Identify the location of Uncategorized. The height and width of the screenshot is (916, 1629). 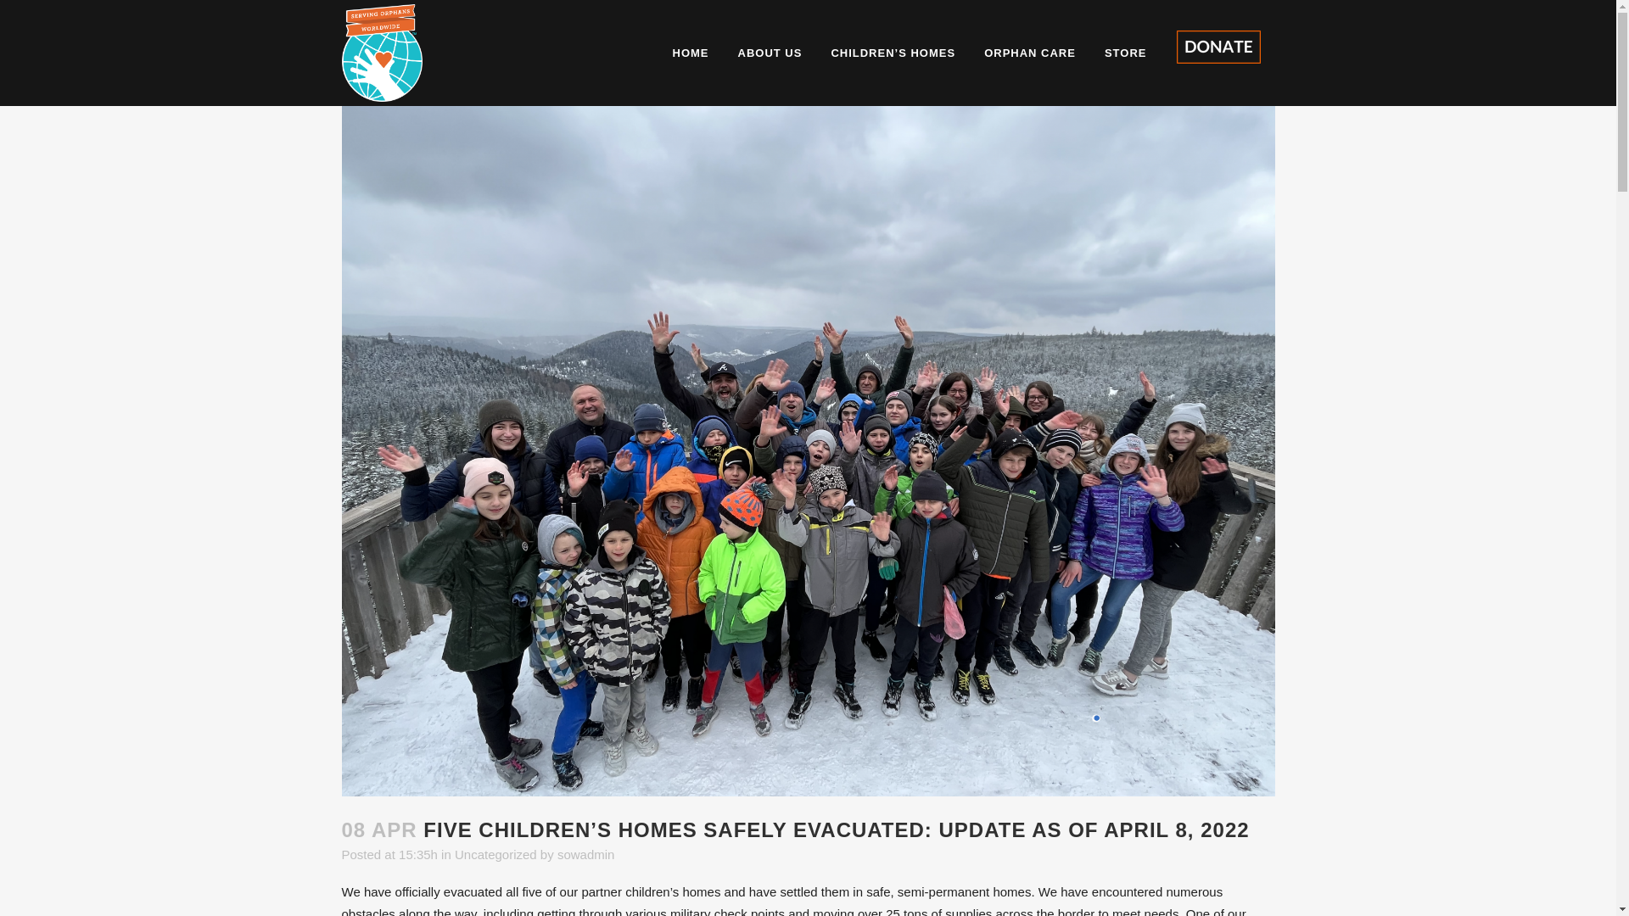
(495, 855).